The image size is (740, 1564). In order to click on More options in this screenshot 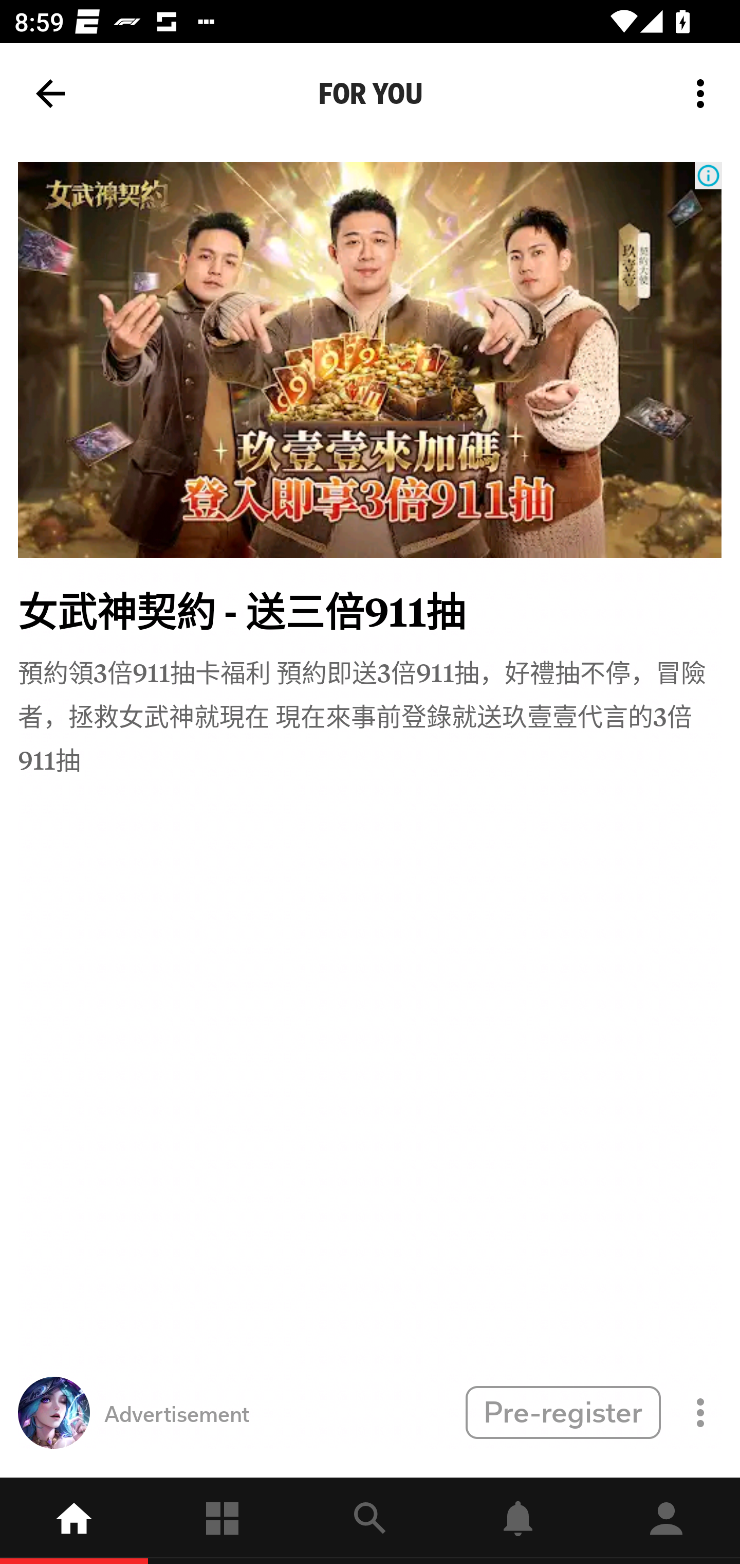, I will do `click(704, 94)`.